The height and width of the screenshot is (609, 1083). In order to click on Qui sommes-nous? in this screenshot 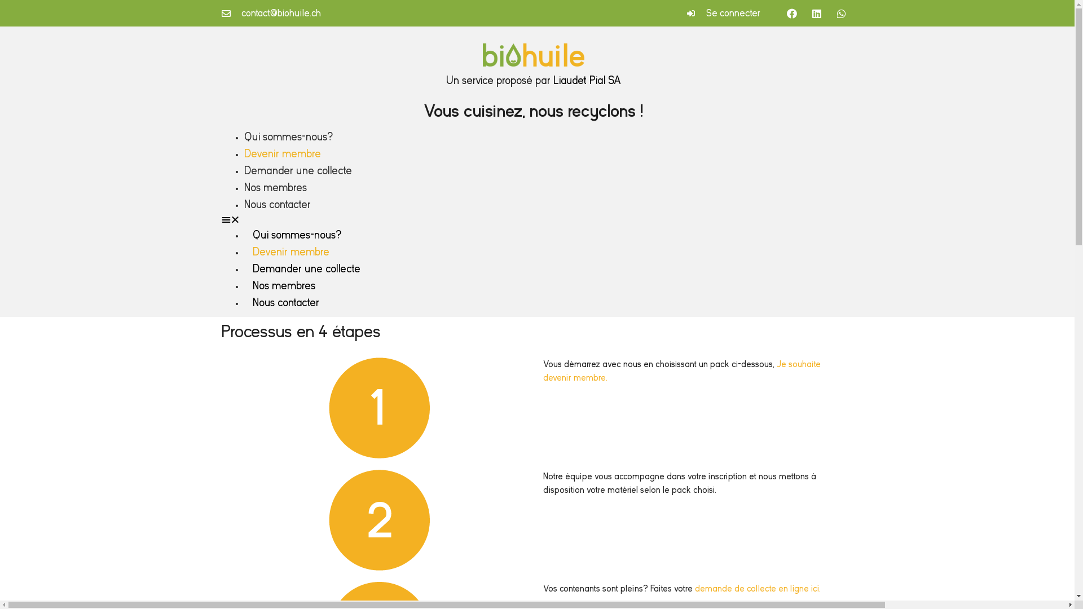, I will do `click(297, 235)`.